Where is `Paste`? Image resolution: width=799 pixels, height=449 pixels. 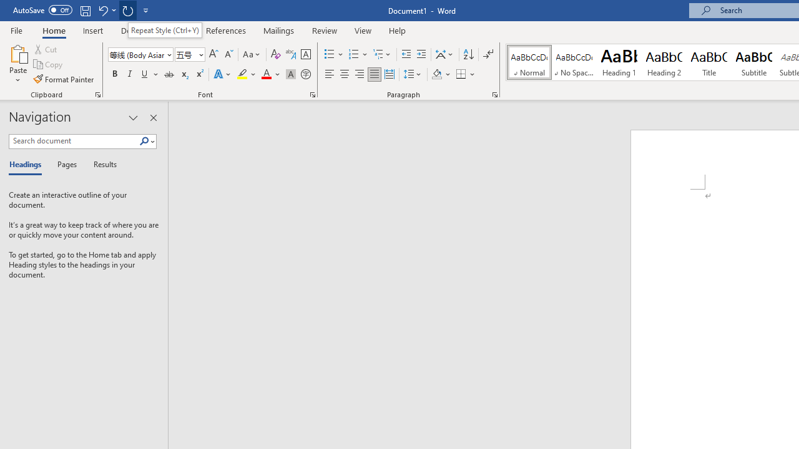 Paste is located at coordinates (17, 64).